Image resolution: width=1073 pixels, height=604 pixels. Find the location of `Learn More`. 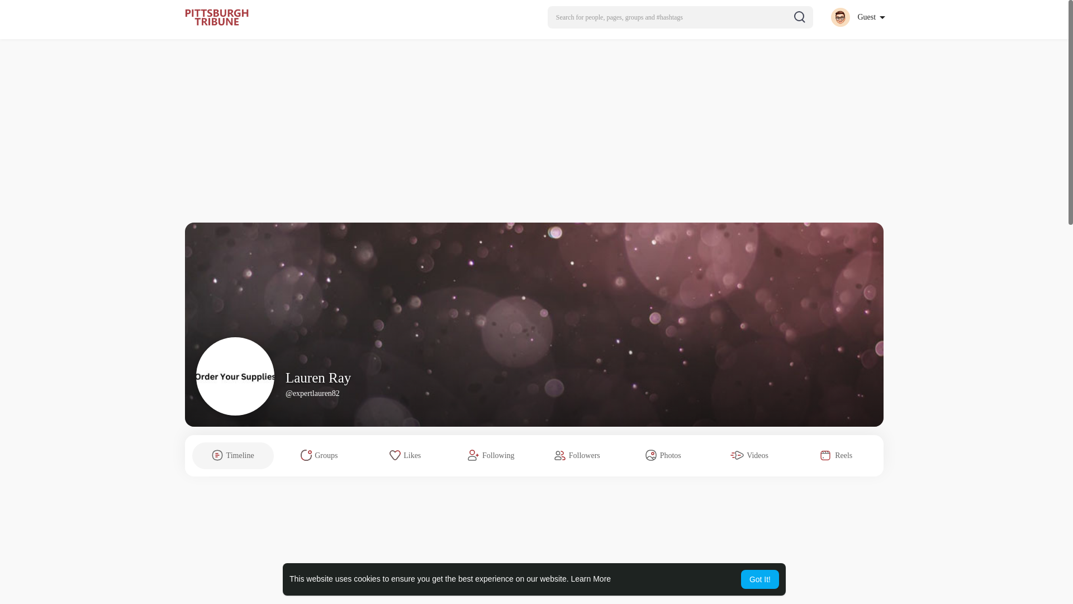

Learn More is located at coordinates (591, 579).